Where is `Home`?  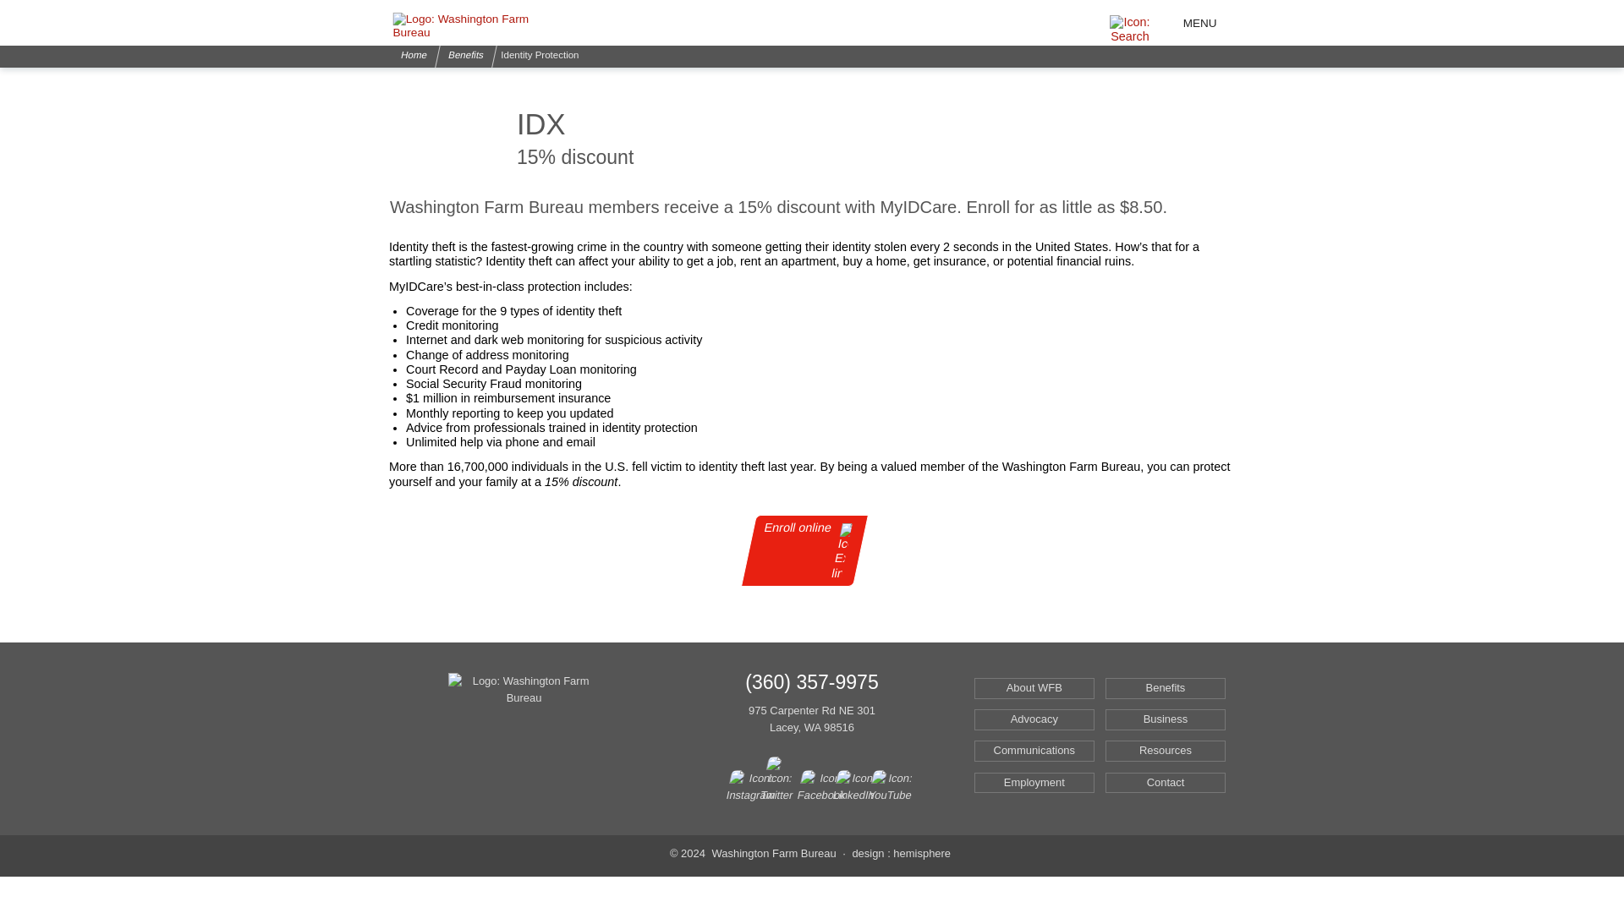
Home is located at coordinates (411, 56).